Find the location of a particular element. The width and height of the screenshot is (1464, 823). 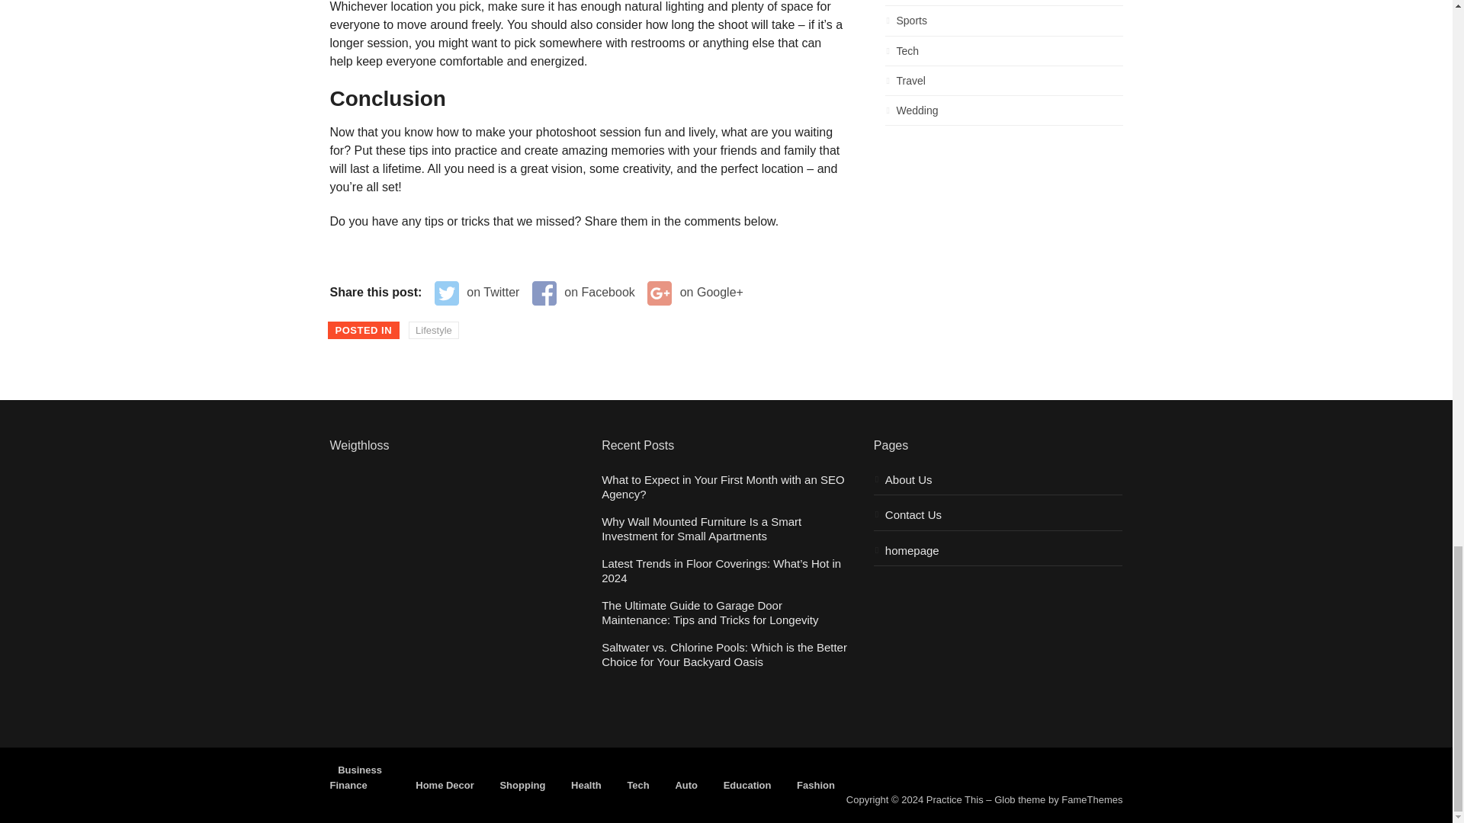

Lifestyle is located at coordinates (433, 331).